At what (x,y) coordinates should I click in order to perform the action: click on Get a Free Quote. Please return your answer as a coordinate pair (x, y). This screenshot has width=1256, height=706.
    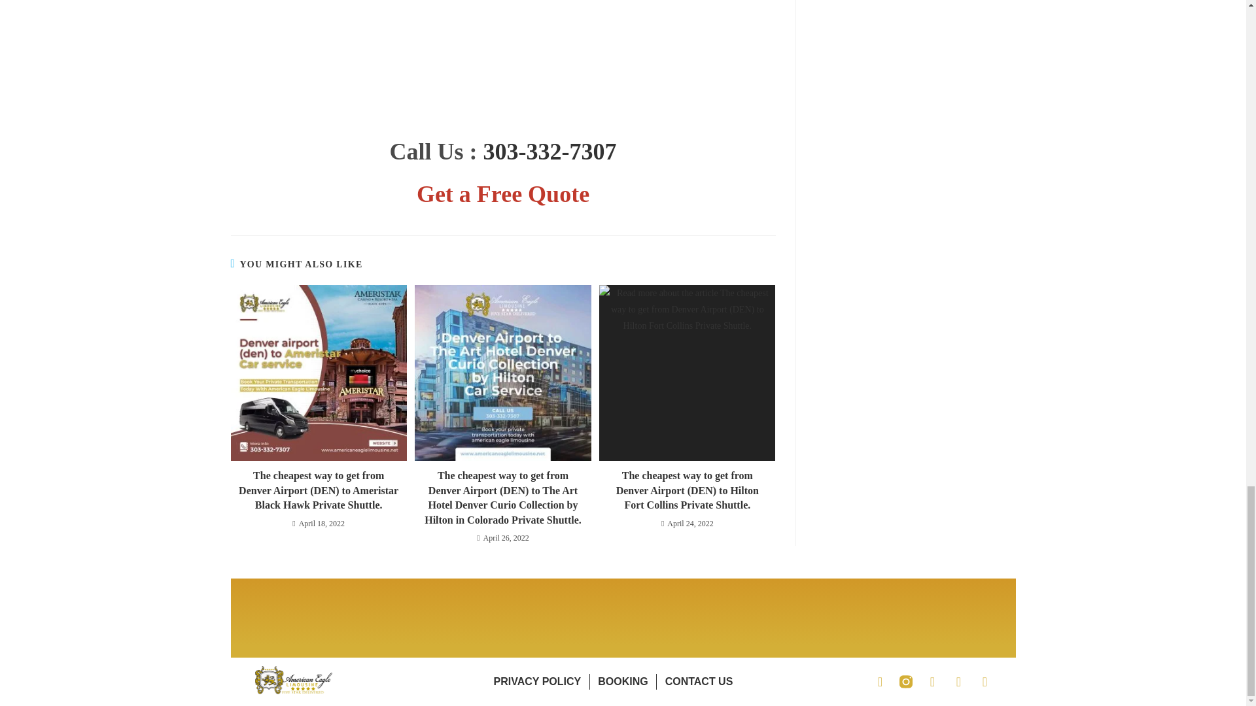
    Looking at the image, I should click on (502, 193).